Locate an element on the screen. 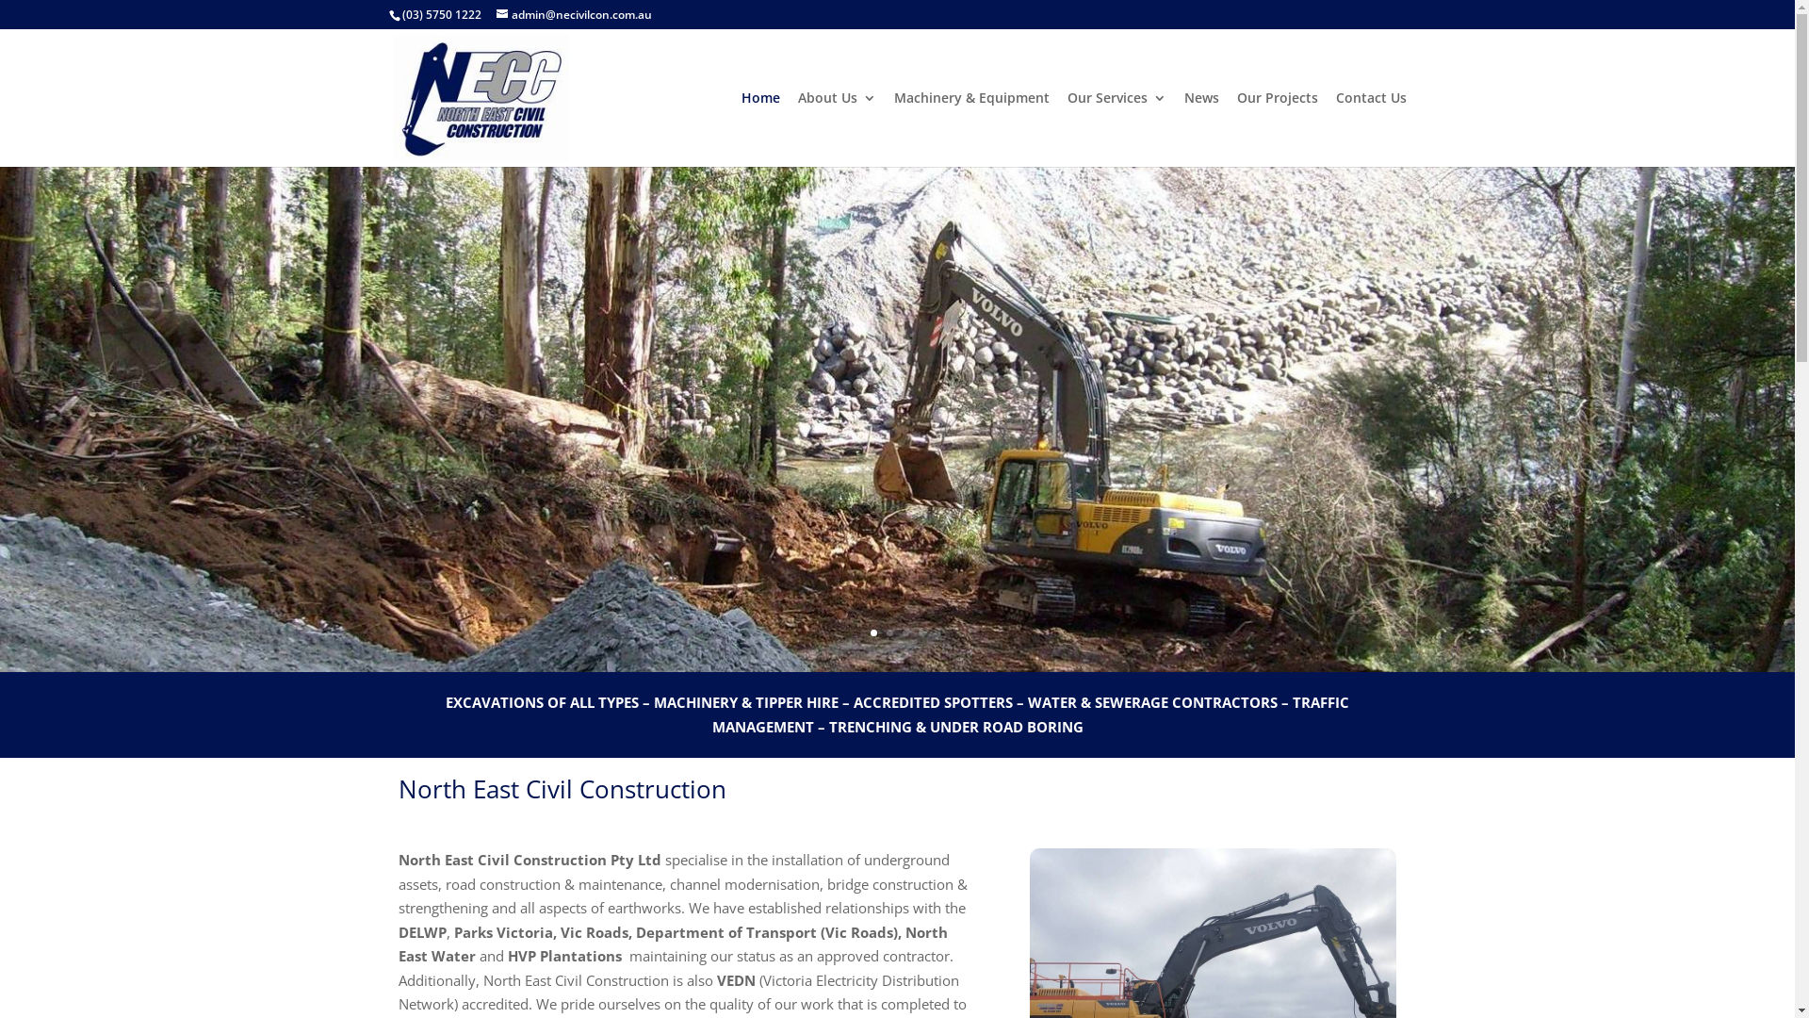 Image resolution: width=1809 pixels, height=1018 pixels. About Us is located at coordinates (837, 129).